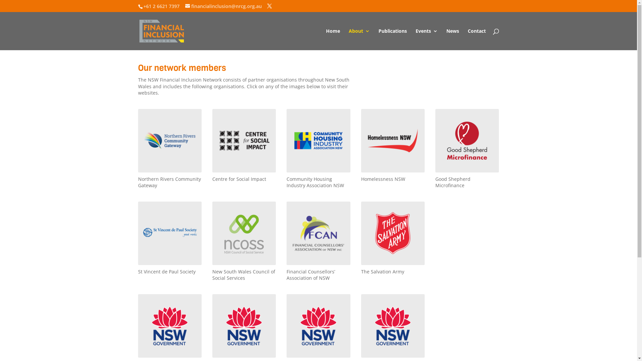  Describe the element at coordinates (333, 39) in the screenshot. I see `Home` at that location.